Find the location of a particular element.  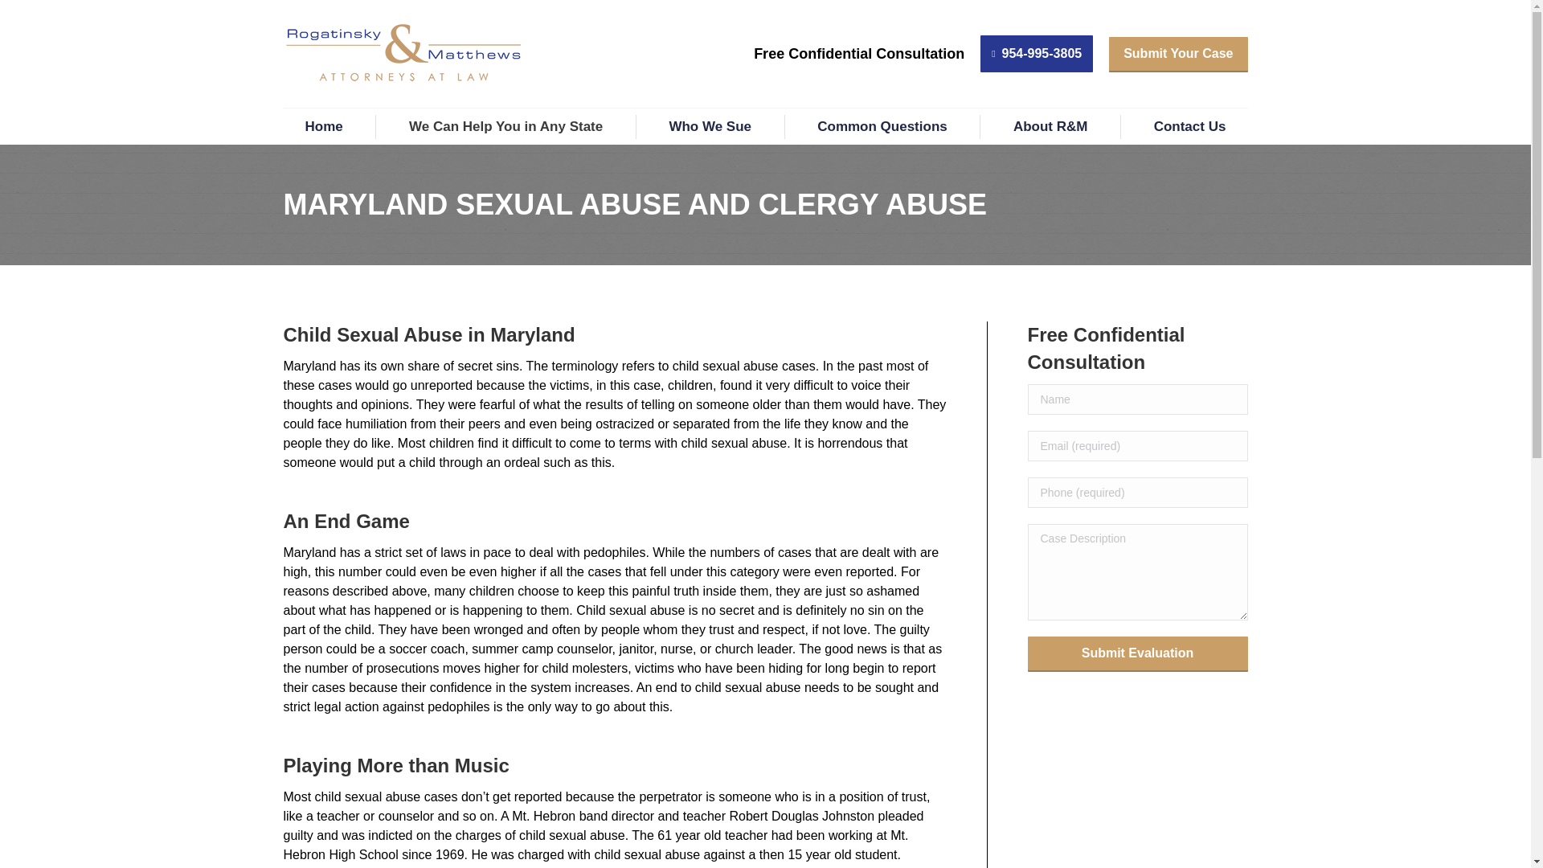

Submit Your Case is located at coordinates (1178, 53).